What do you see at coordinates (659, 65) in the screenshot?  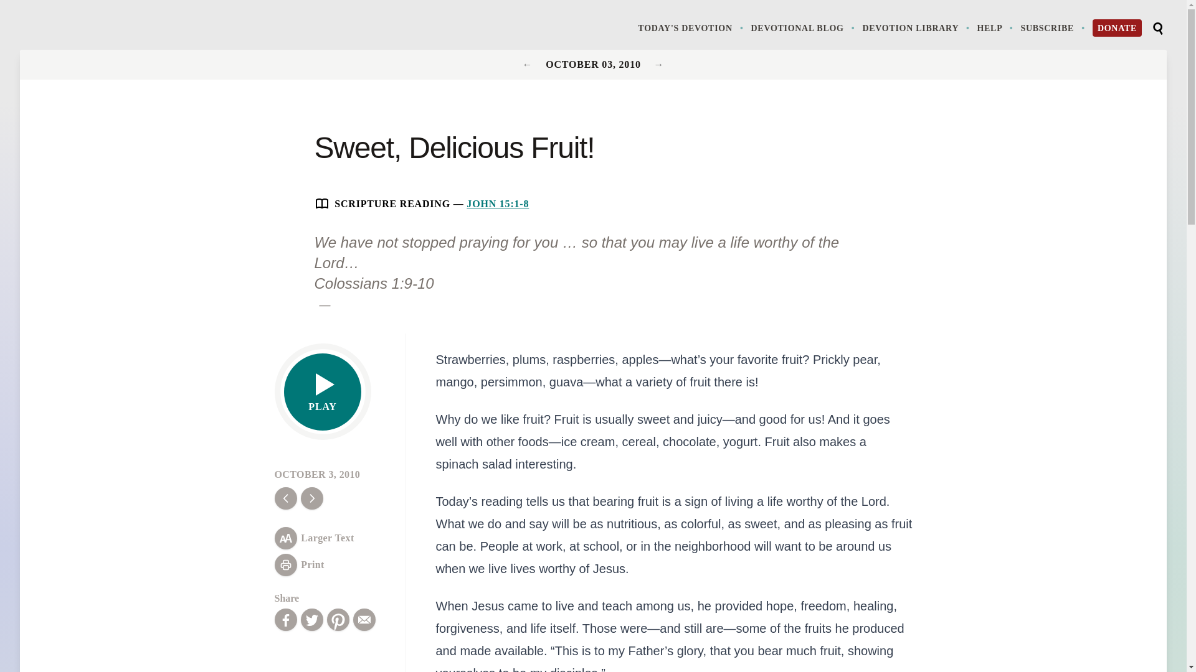 I see `Previous Devotion: October 03, 2010` at bounding box center [659, 65].